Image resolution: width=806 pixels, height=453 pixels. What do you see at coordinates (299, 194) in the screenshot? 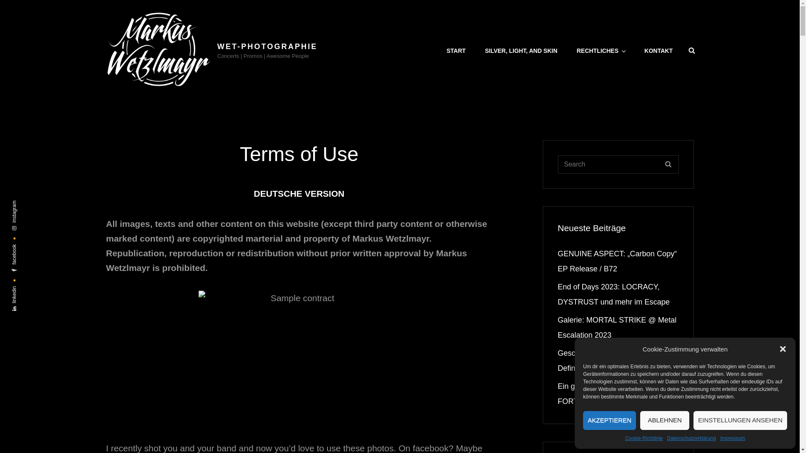
I see `DEUTSCHE VERSION` at bounding box center [299, 194].